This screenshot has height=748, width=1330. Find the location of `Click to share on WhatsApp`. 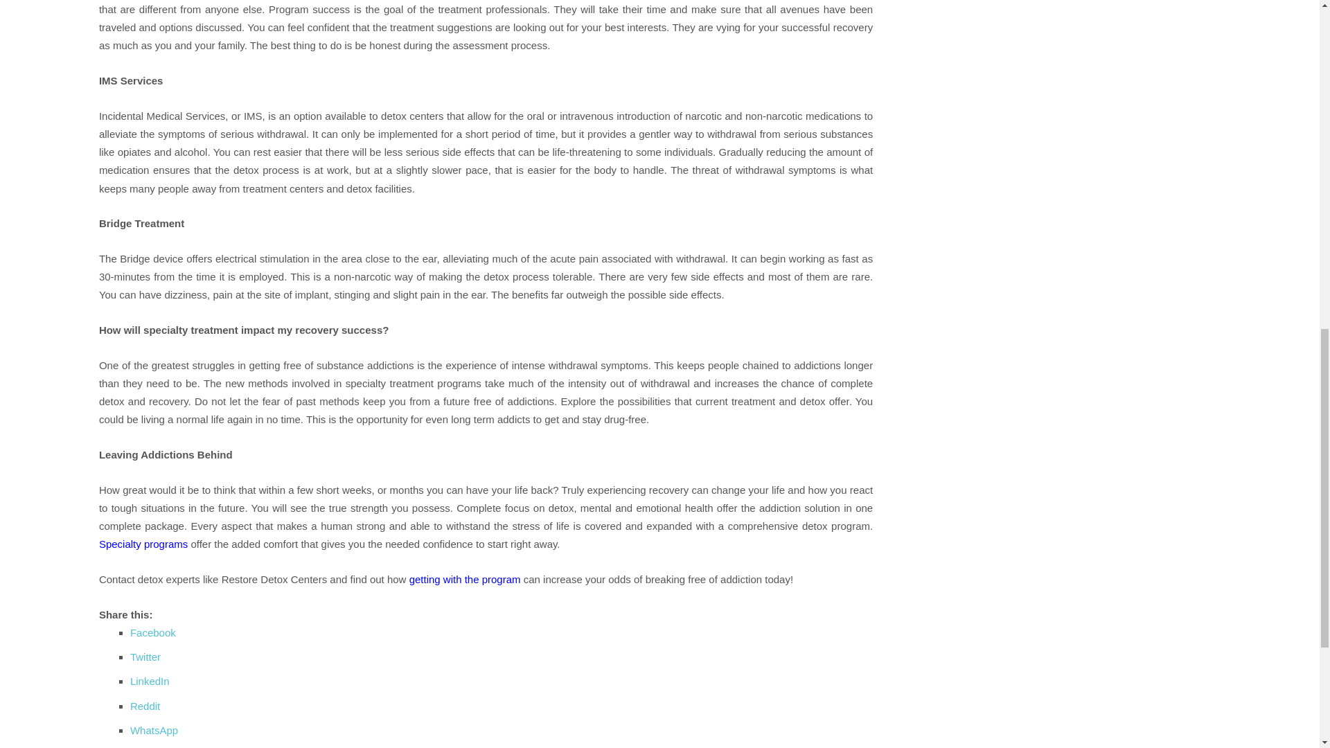

Click to share on WhatsApp is located at coordinates (154, 730).